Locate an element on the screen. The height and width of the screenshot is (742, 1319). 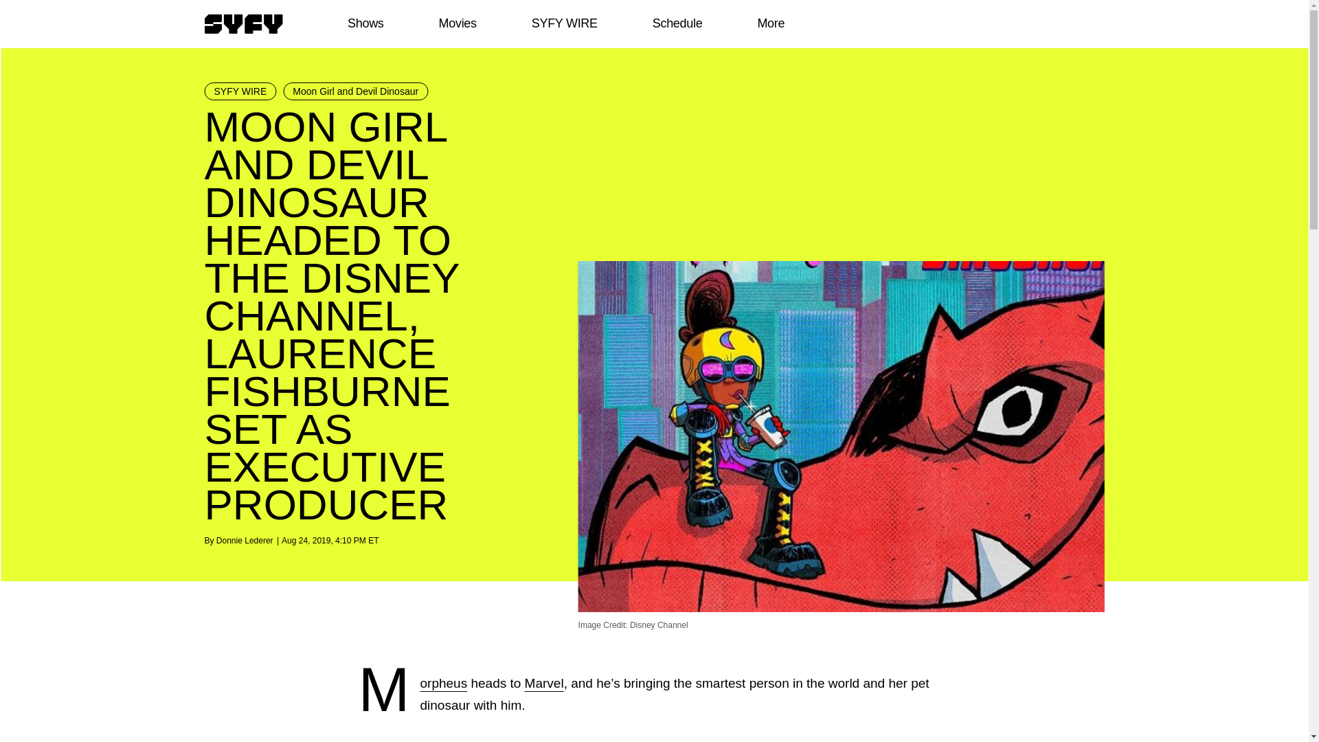
Morpheus is located at coordinates (442, 683).